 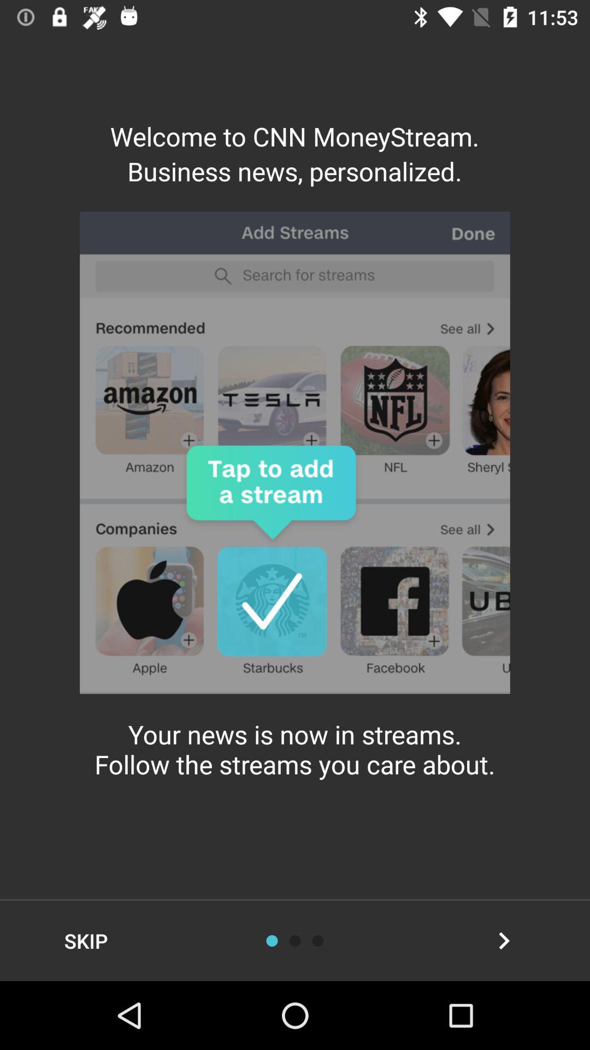 What do you see at coordinates (86, 941) in the screenshot?
I see `launch skip item` at bounding box center [86, 941].